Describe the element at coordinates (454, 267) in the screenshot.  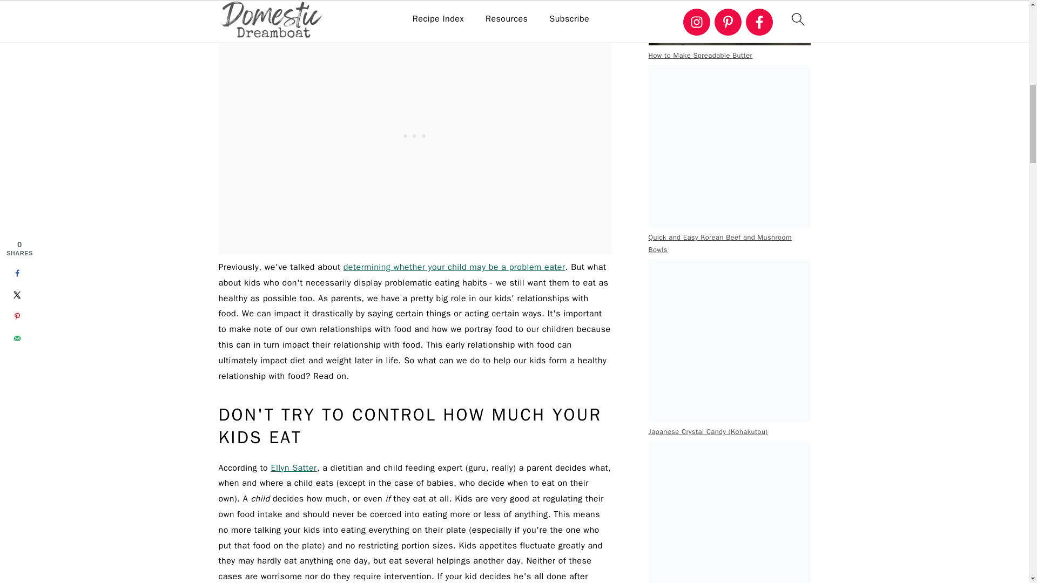
I see `determining whether your child may be a problem eater` at that location.